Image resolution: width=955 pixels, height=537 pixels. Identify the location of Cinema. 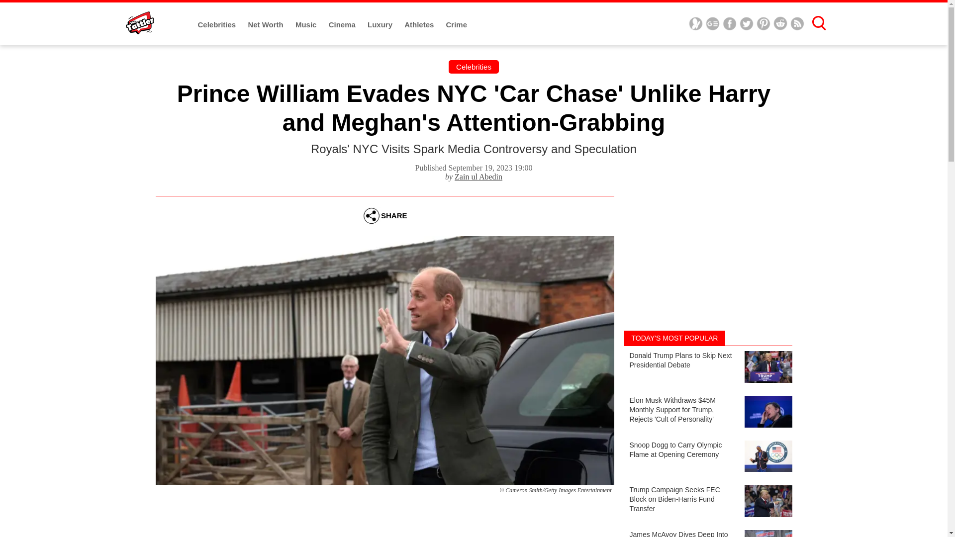
(343, 25).